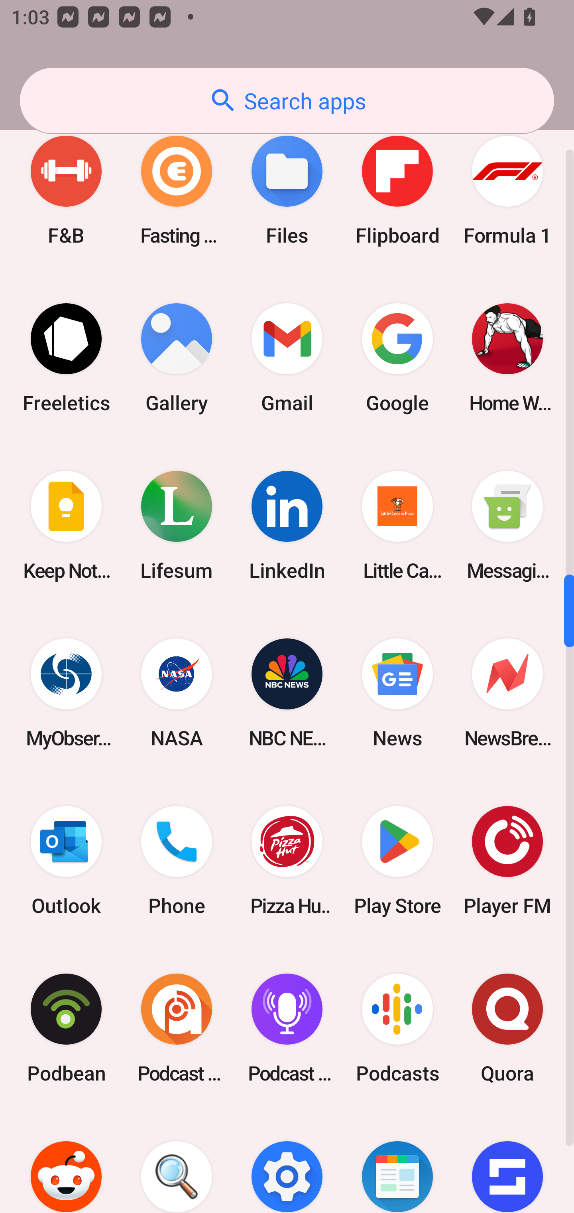 This screenshot has width=574, height=1213. I want to click on Podcasts, so click(397, 1029).